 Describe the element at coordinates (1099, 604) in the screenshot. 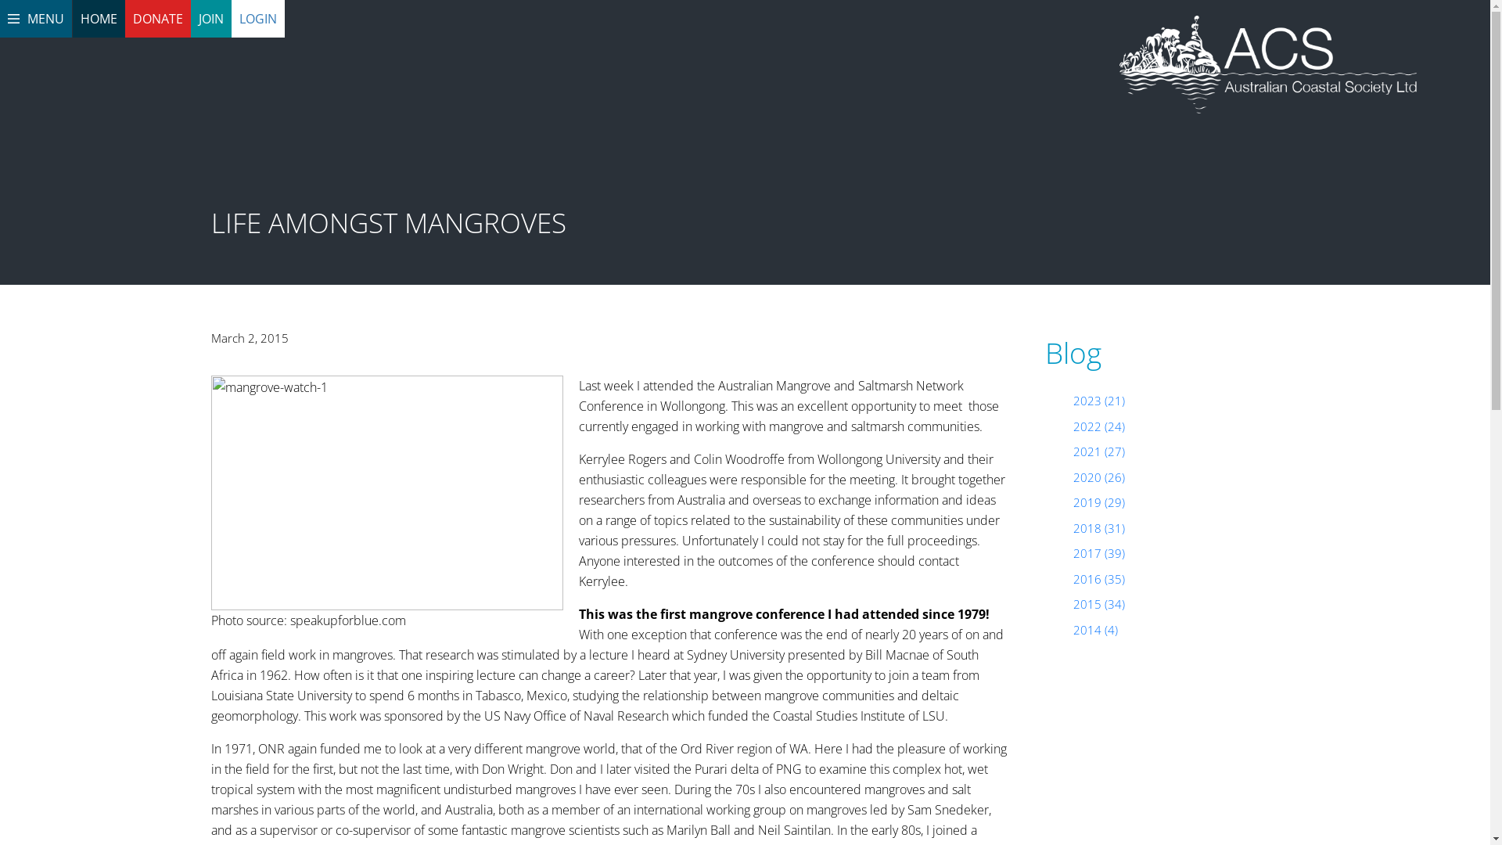

I see `2015 (34)` at that location.